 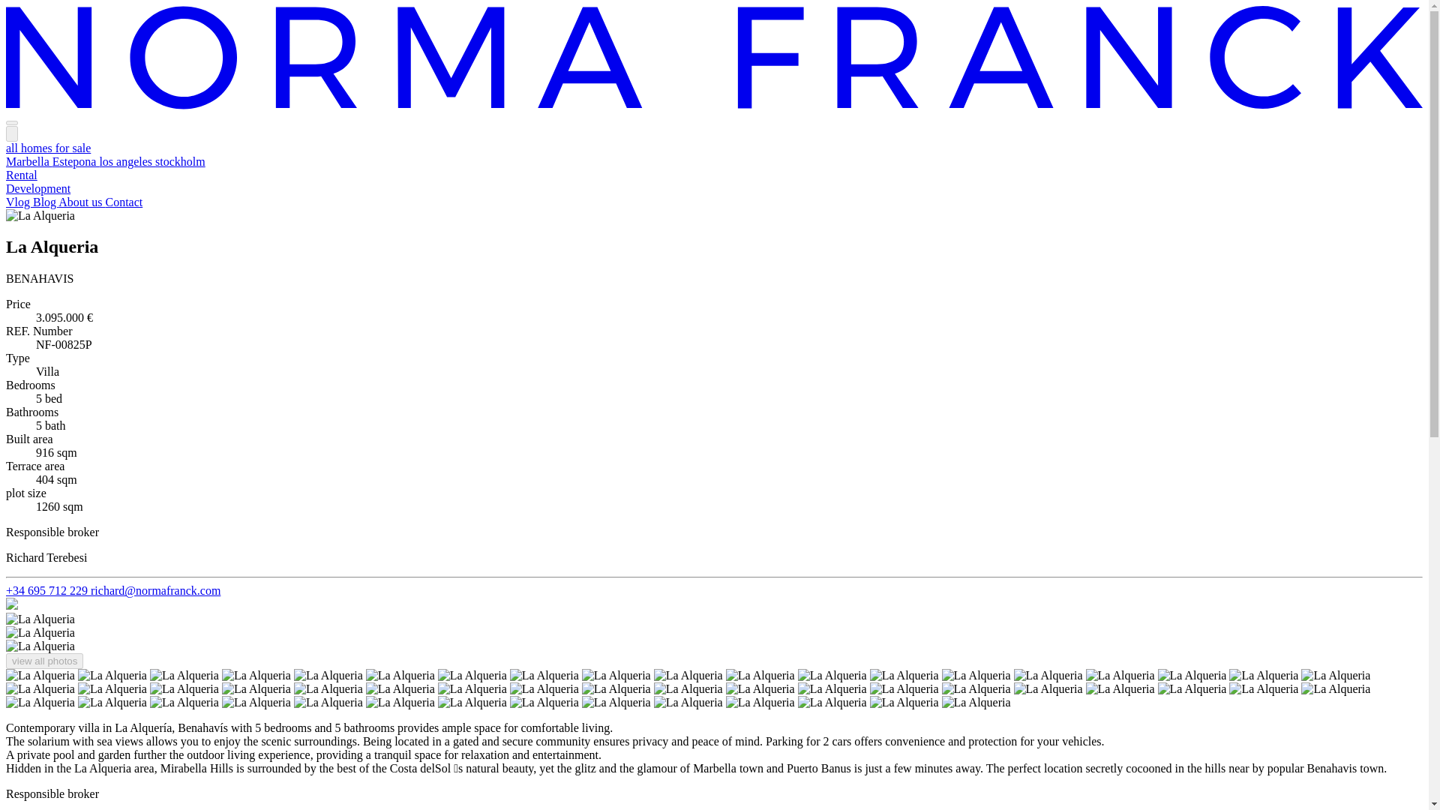 I want to click on view all photos, so click(x=44, y=661).